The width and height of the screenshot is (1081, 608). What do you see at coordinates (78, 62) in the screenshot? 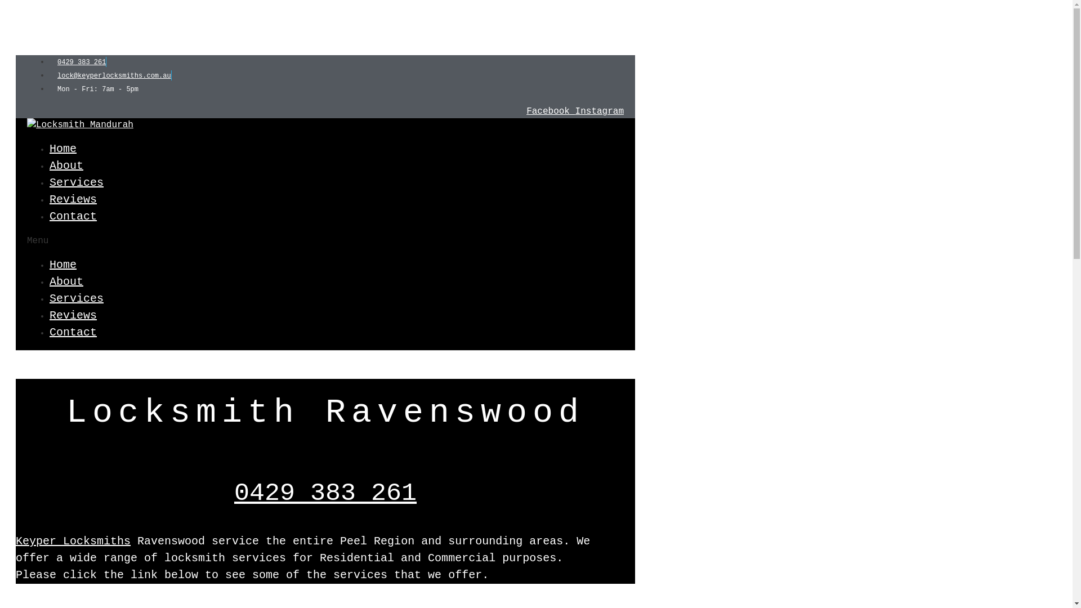
I see `0429 383 261` at bounding box center [78, 62].